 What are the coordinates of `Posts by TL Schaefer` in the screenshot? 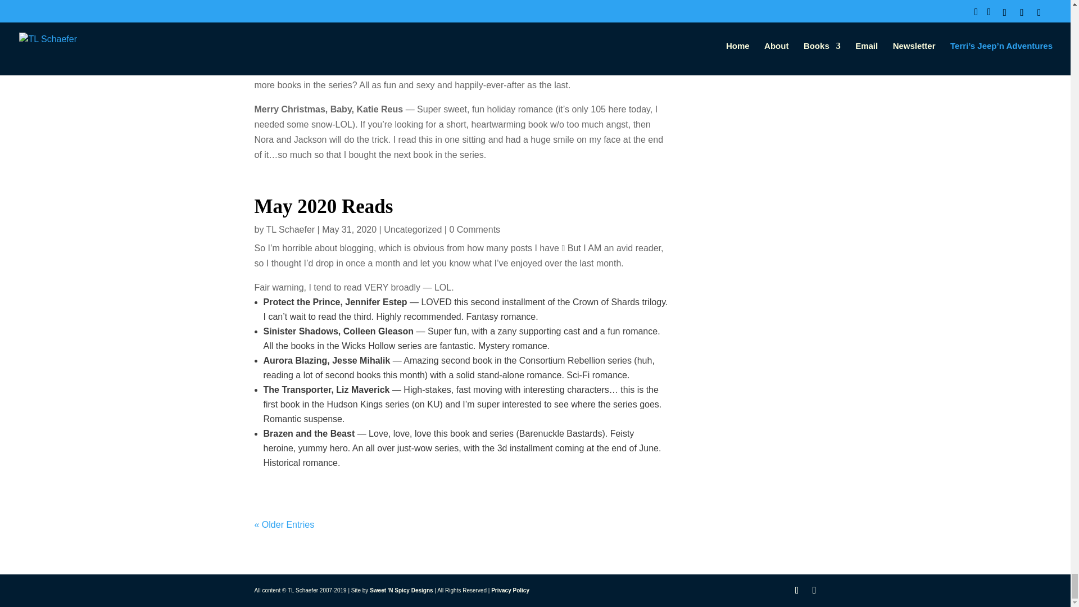 It's located at (291, 228).